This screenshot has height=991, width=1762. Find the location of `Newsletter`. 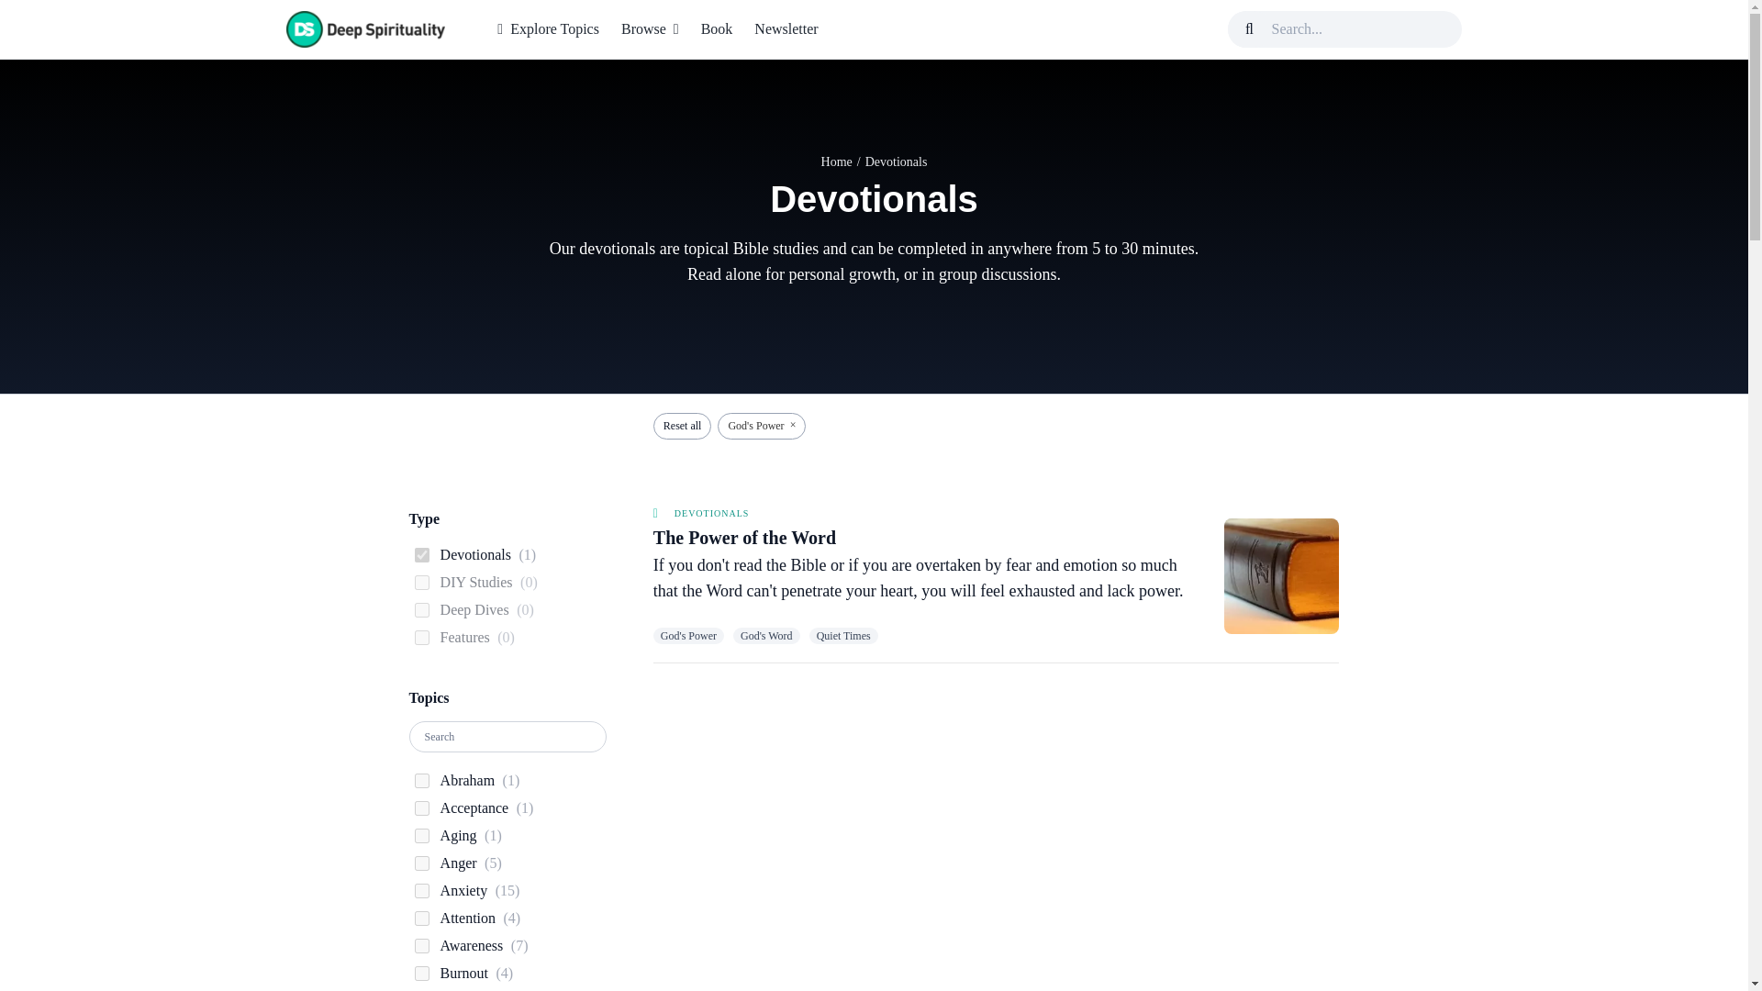

Newsletter is located at coordinates (786, 29).